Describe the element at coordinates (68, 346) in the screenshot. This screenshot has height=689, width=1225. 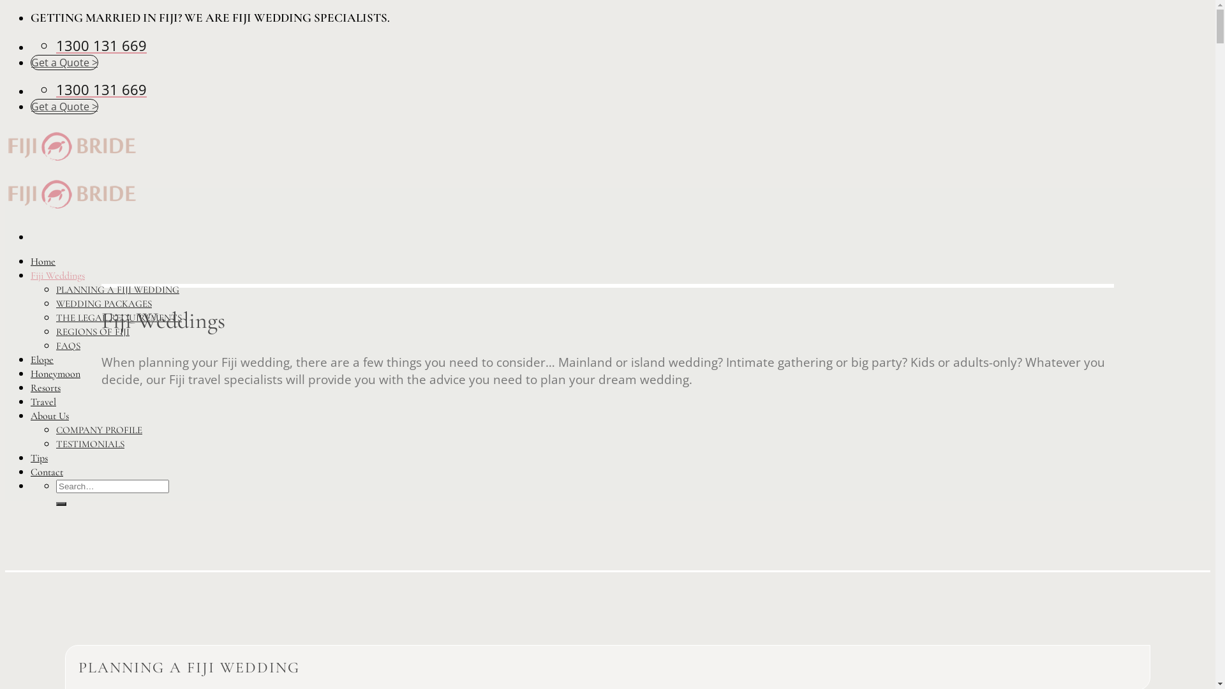
I see `FAQS` at that location.